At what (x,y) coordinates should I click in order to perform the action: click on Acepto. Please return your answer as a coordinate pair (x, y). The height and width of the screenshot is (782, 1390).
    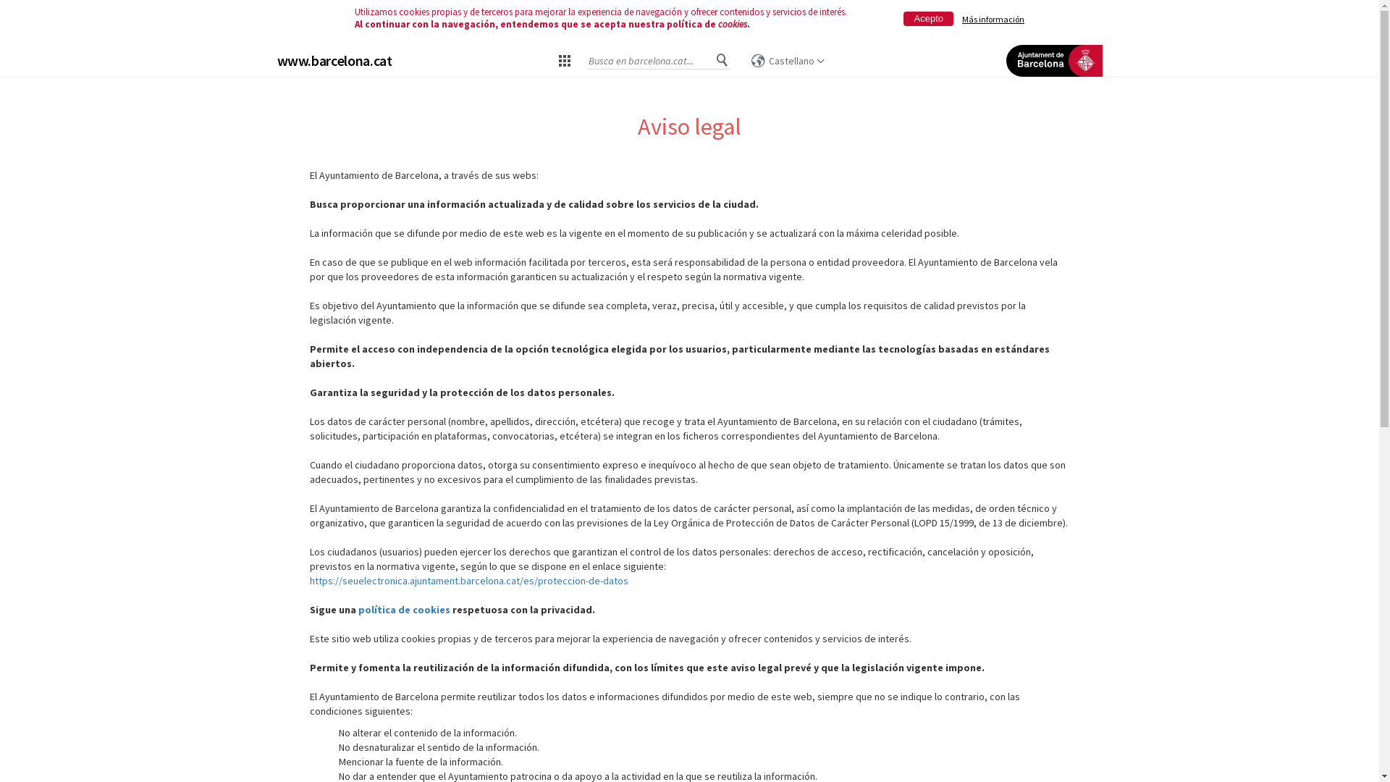
    Looking at the image, I should click on (928, 19).